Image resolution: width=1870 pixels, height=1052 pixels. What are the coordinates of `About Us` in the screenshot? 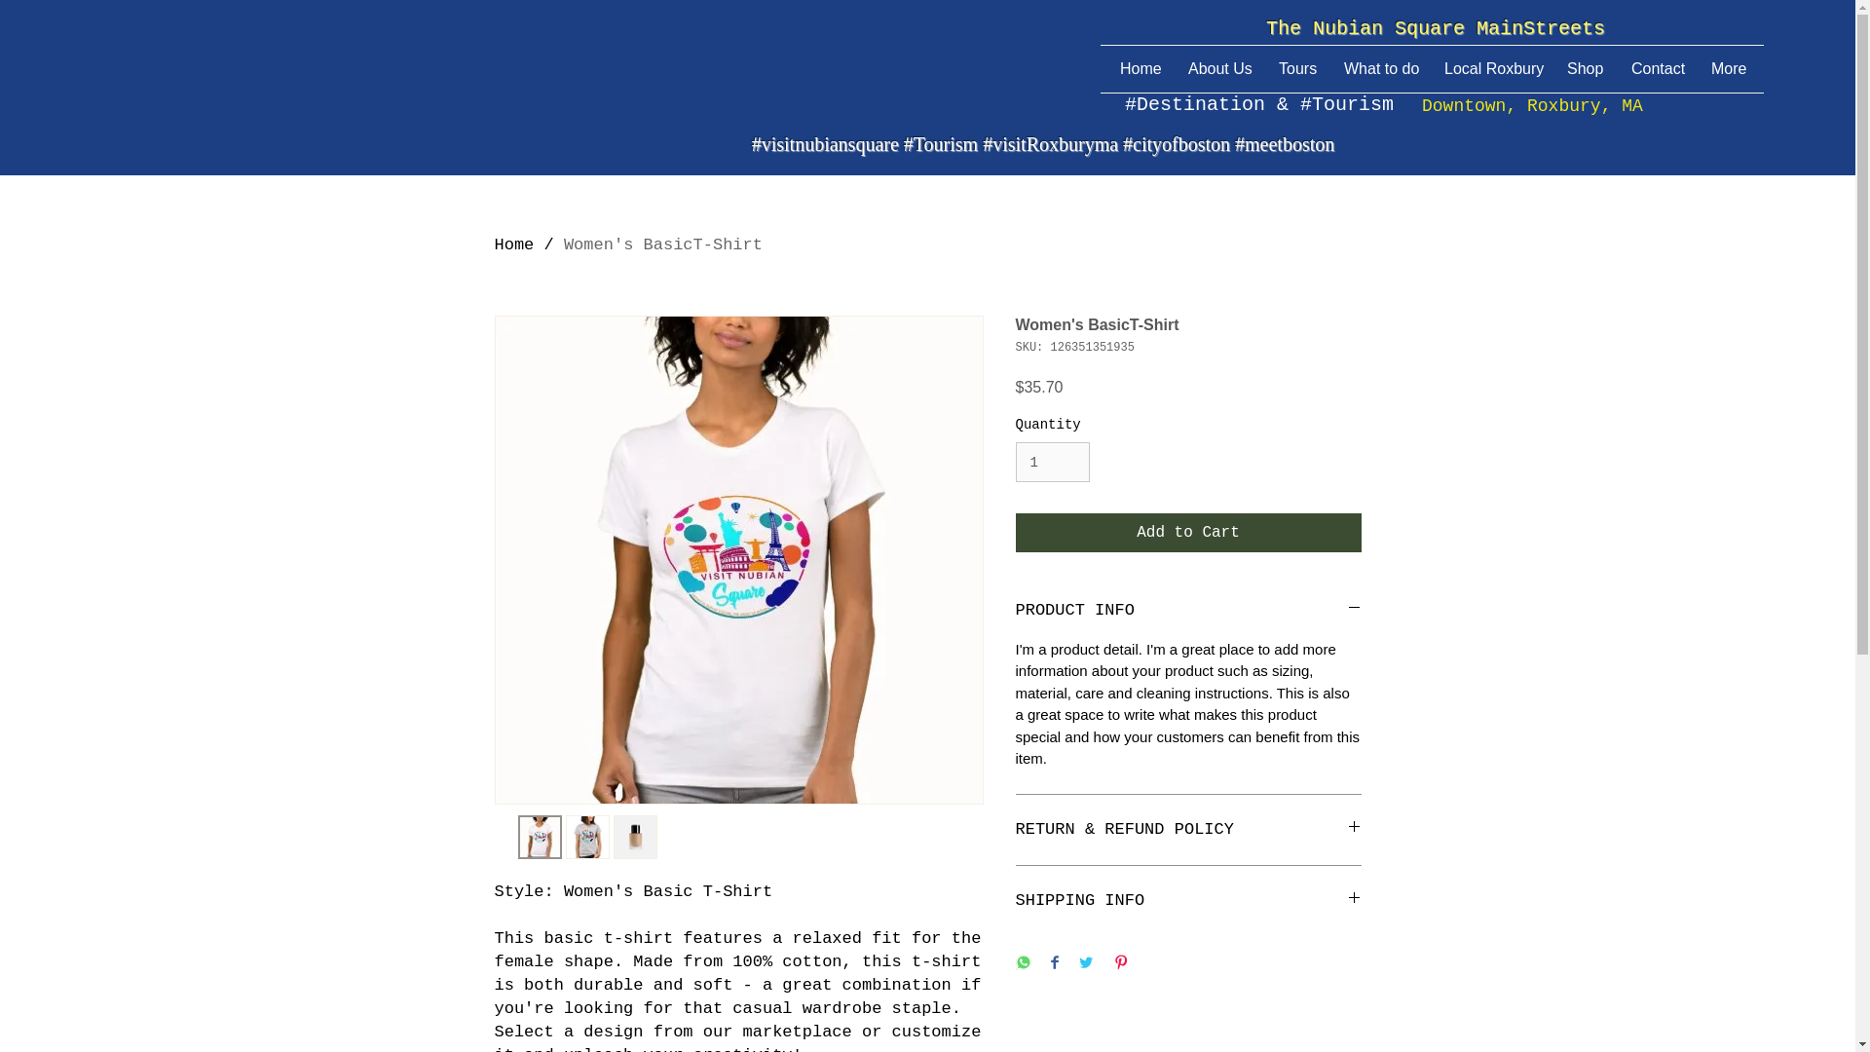 It's located at (1218, 69).